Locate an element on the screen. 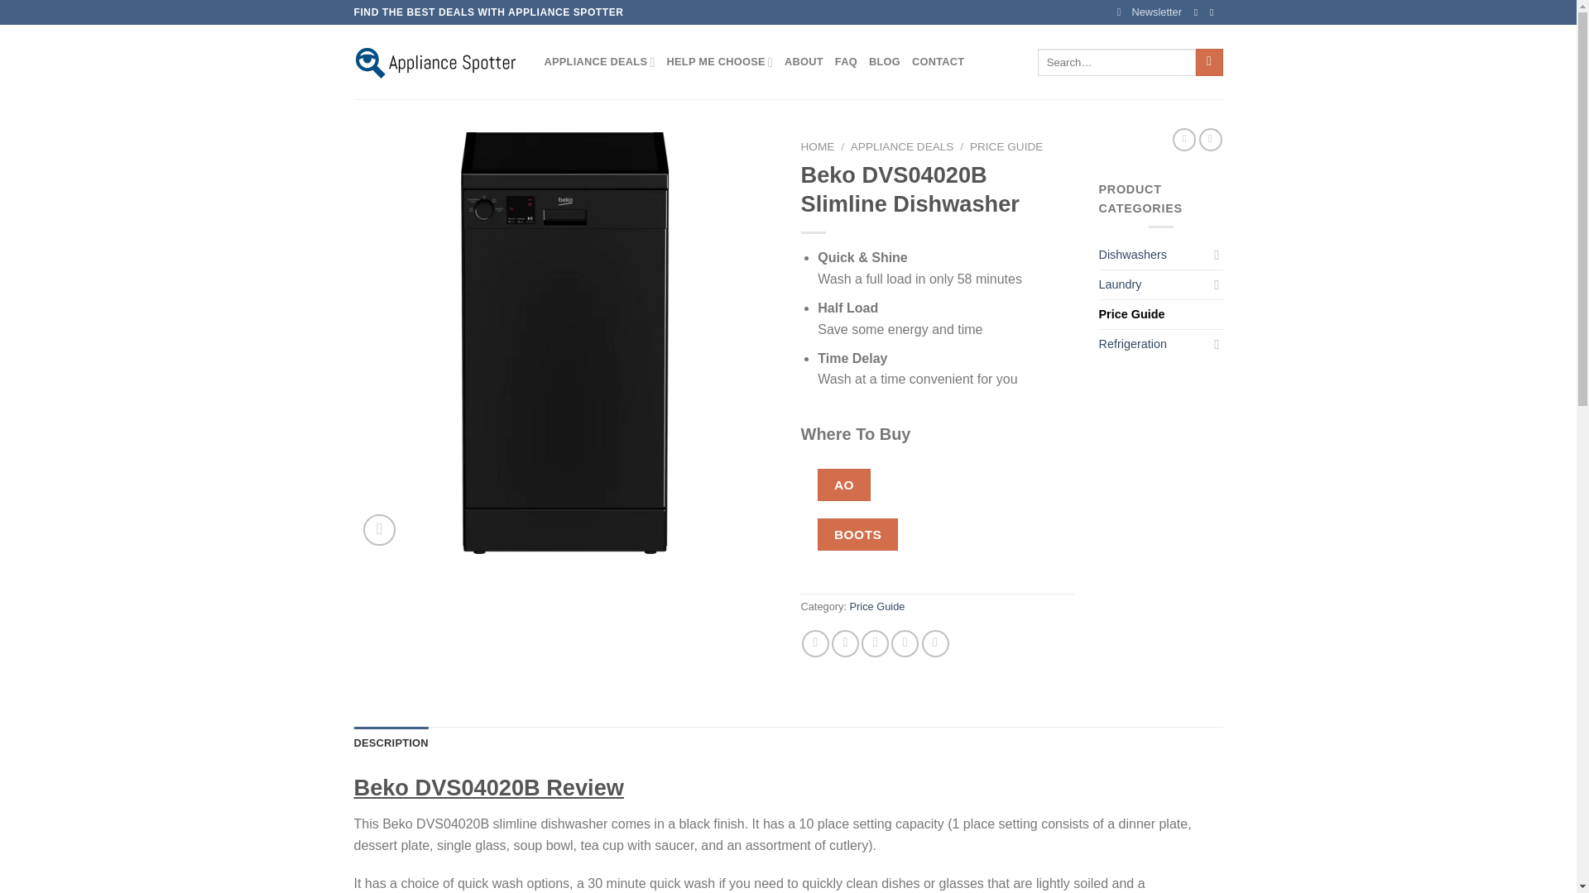 The image size is (1589, 893). HOME is located at coordinates (818, 146).